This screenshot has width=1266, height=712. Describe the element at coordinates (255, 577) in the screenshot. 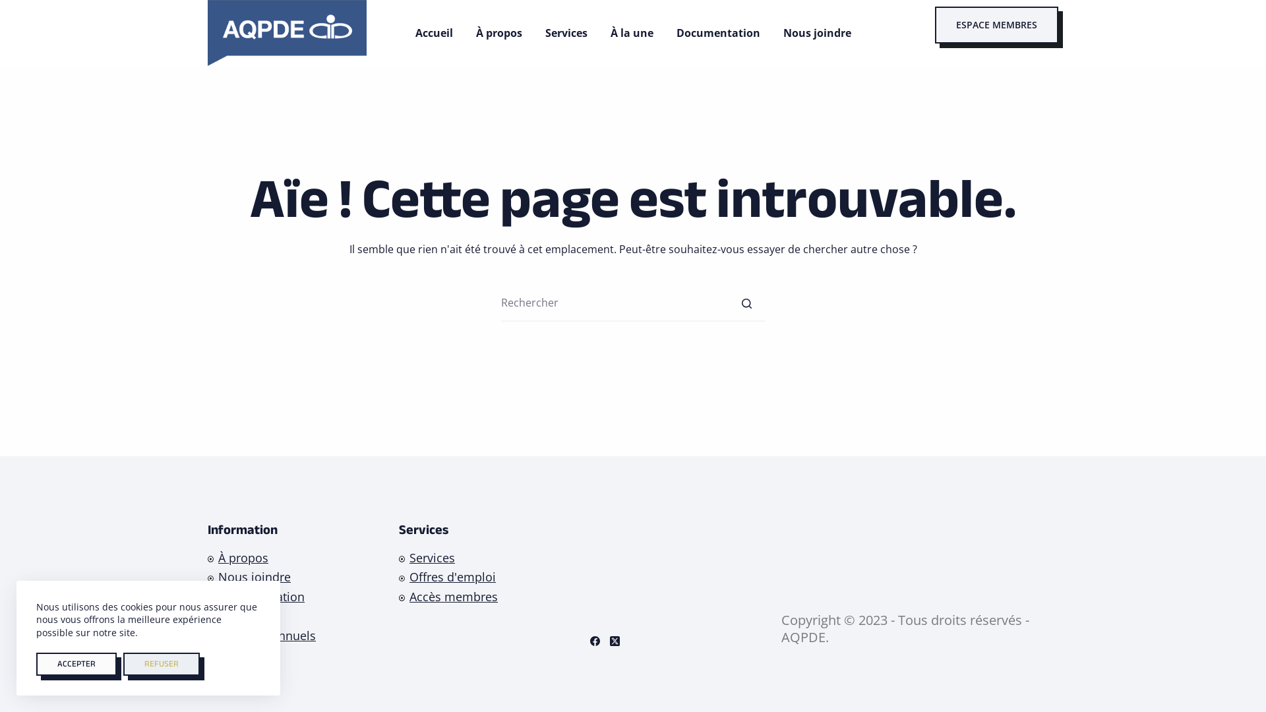

I see `Nous joindre` at that location.